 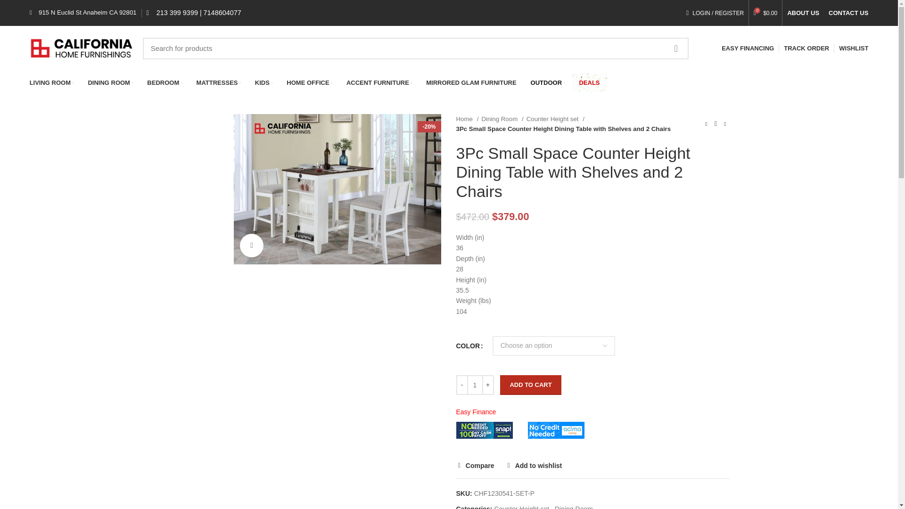 I want to click on ABOUT US, so click(x=803, y=13).